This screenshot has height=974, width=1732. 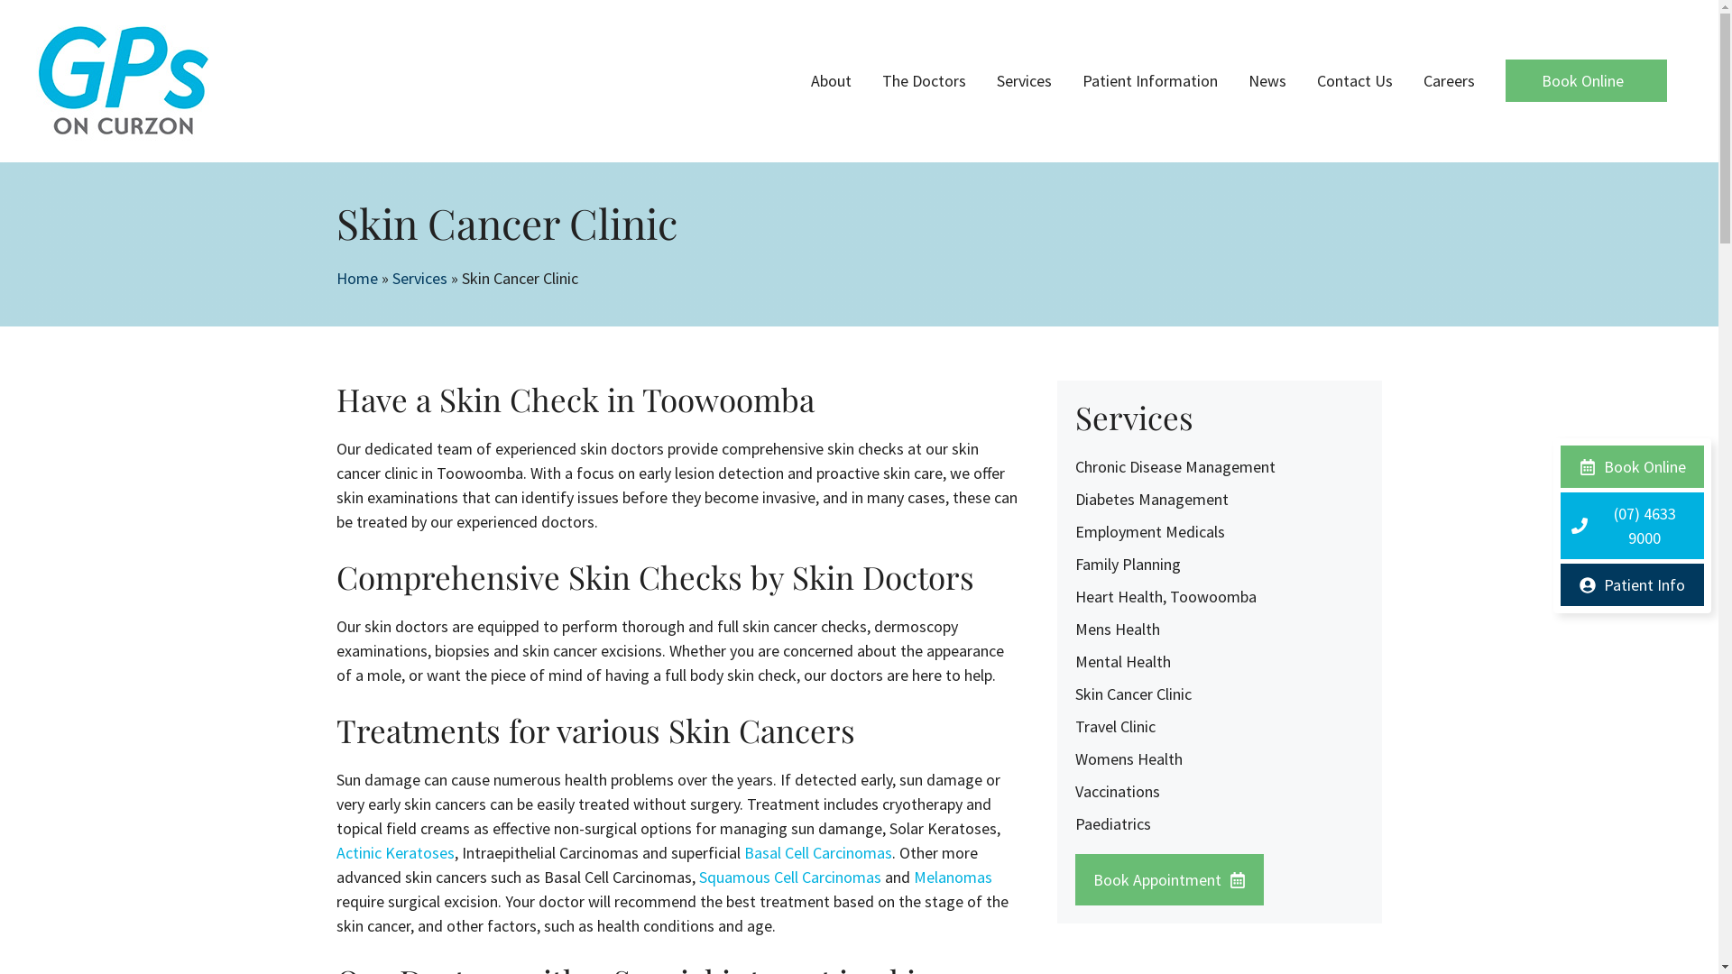 What do you see at coordinates (953, 877) in the screenshot?
I see `Melanomas` at bounding box center [953, 877].